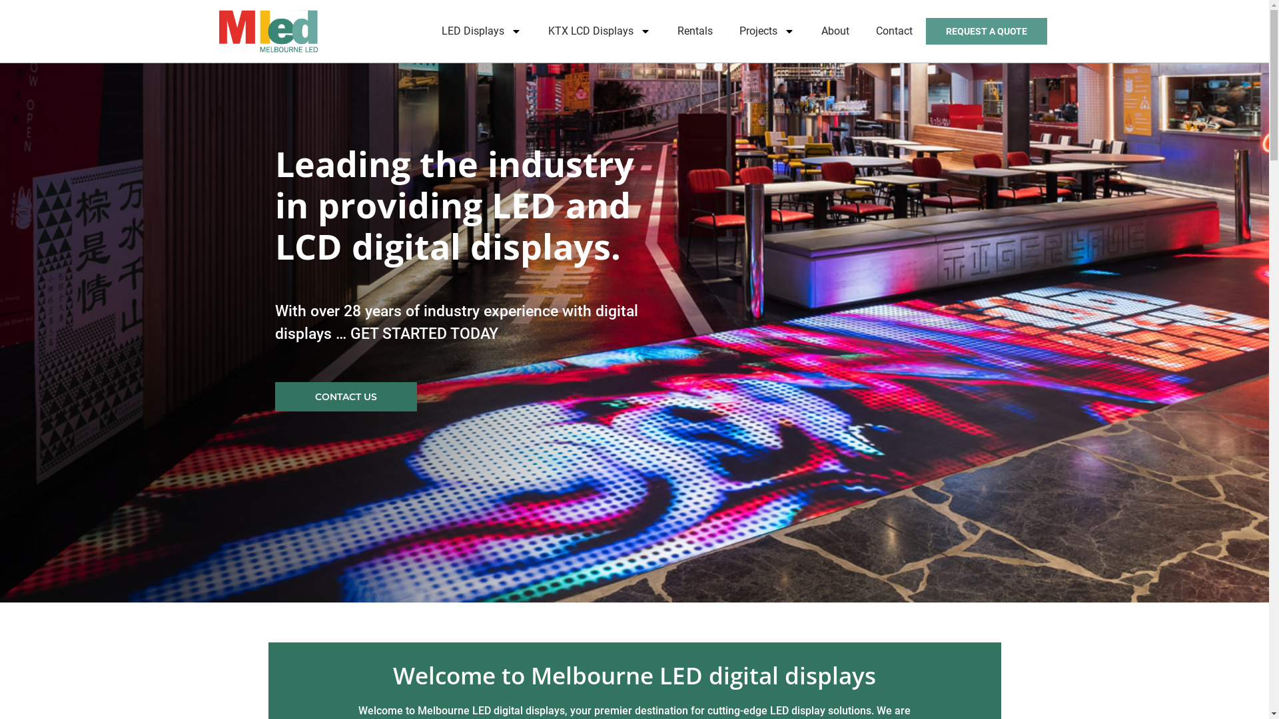 Image resolution: width=1279 pixels, height=719 pixels. I want to click on CONTACT US, so click(345, 397).